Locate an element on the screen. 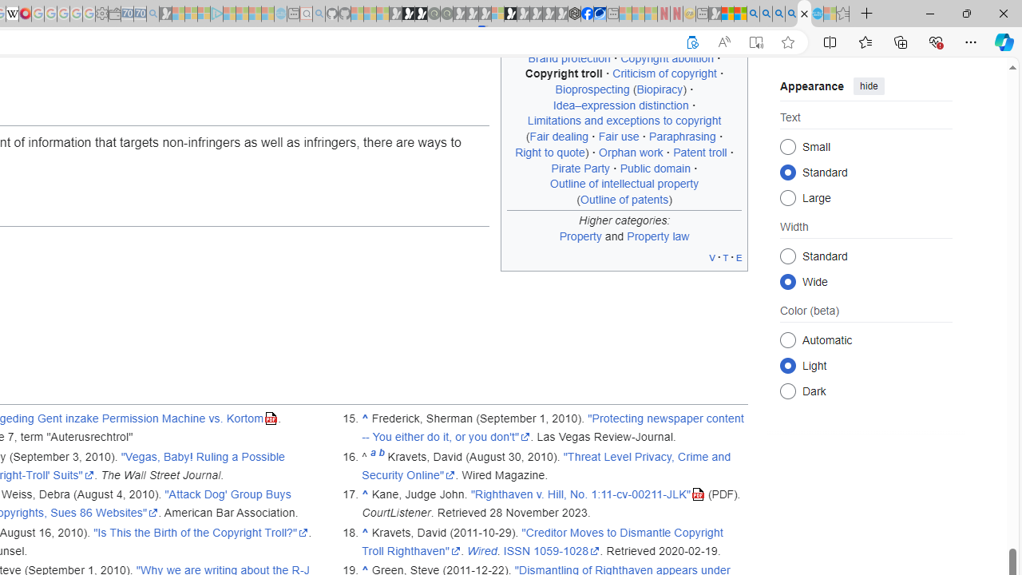 Image resolution: width=1022 pixels, height=575 pixels. e is located at coordinates (739, 257).